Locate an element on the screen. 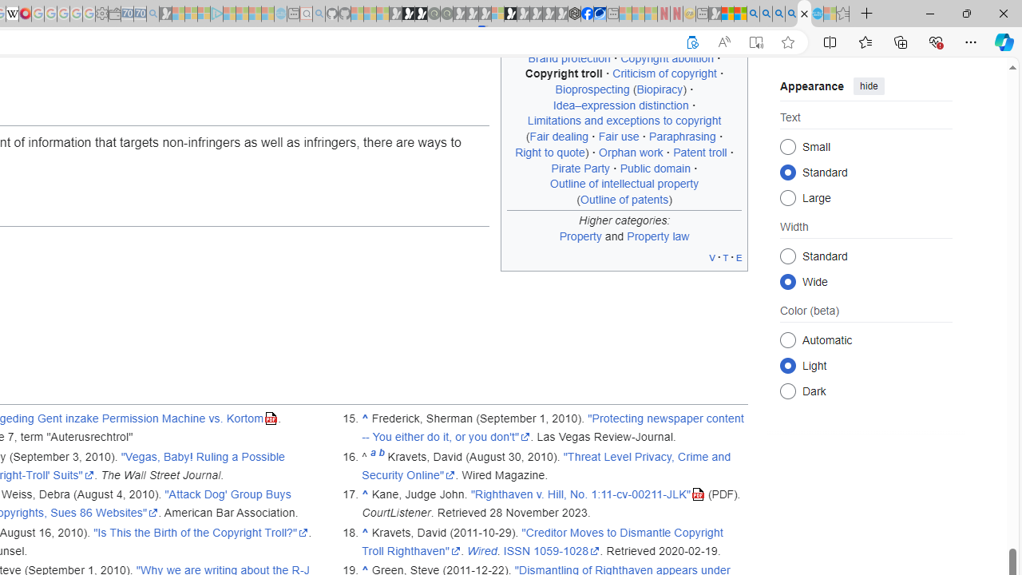 Image resolution: width=1022 pixels, height=575 pixels. e is located at coordinates (739, 257).